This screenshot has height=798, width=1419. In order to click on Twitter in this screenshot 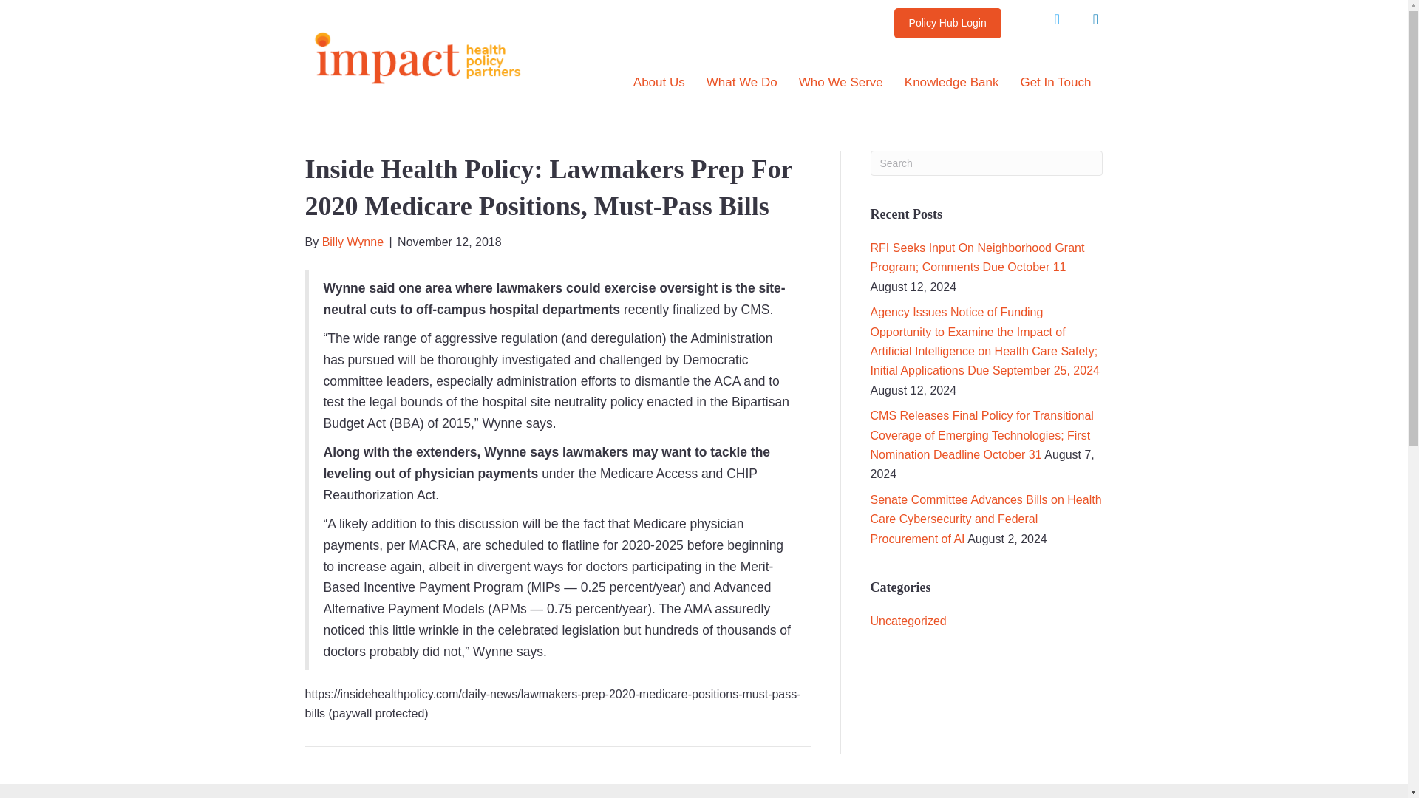, I will do `click(1056, 19)`.